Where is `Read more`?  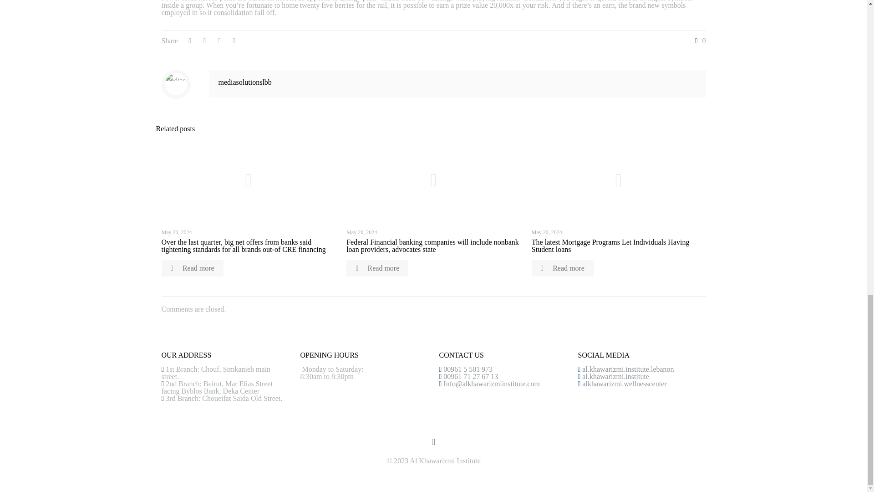
Read more is located at coordinates (377, 268).